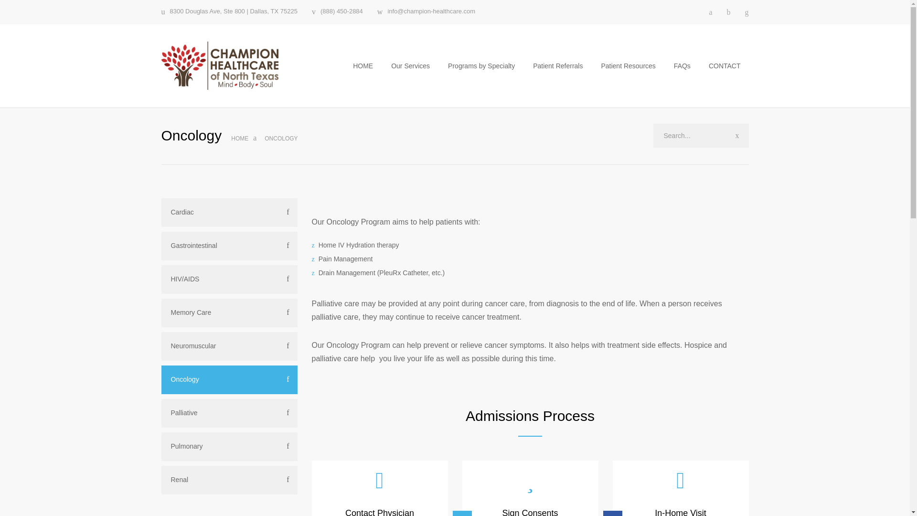 The width and height of the screenshot is (917, 516). Describe the element at coordinates (628, 66) in the screenshot. I see `Patient Resources` at that location.